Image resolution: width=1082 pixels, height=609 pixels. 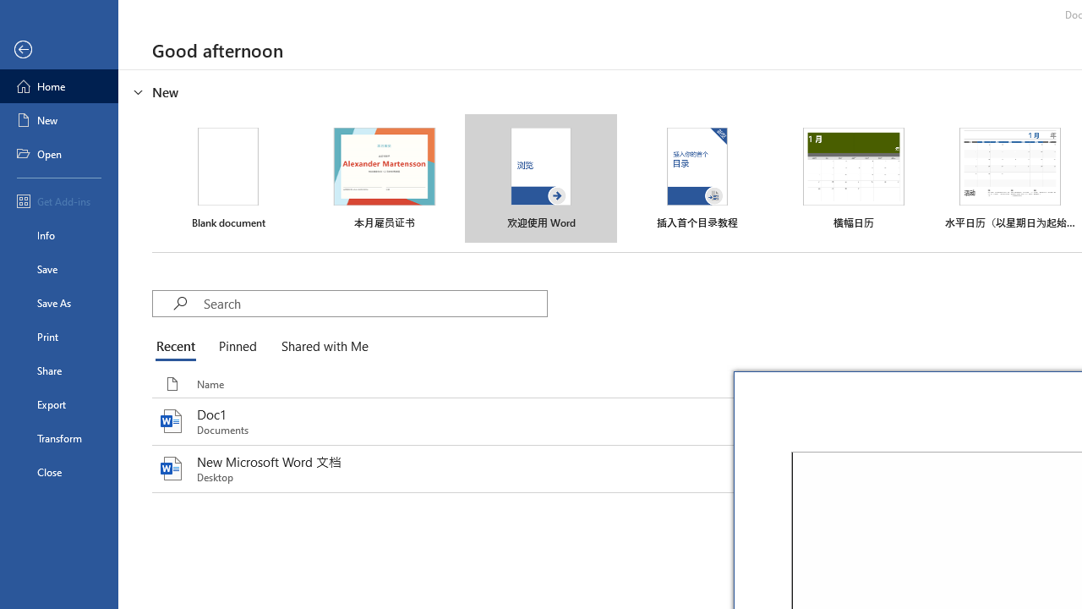 What do you see at coordinates (59, 120) in the screenshot?
I see `New` at bounding box center [59, 120].